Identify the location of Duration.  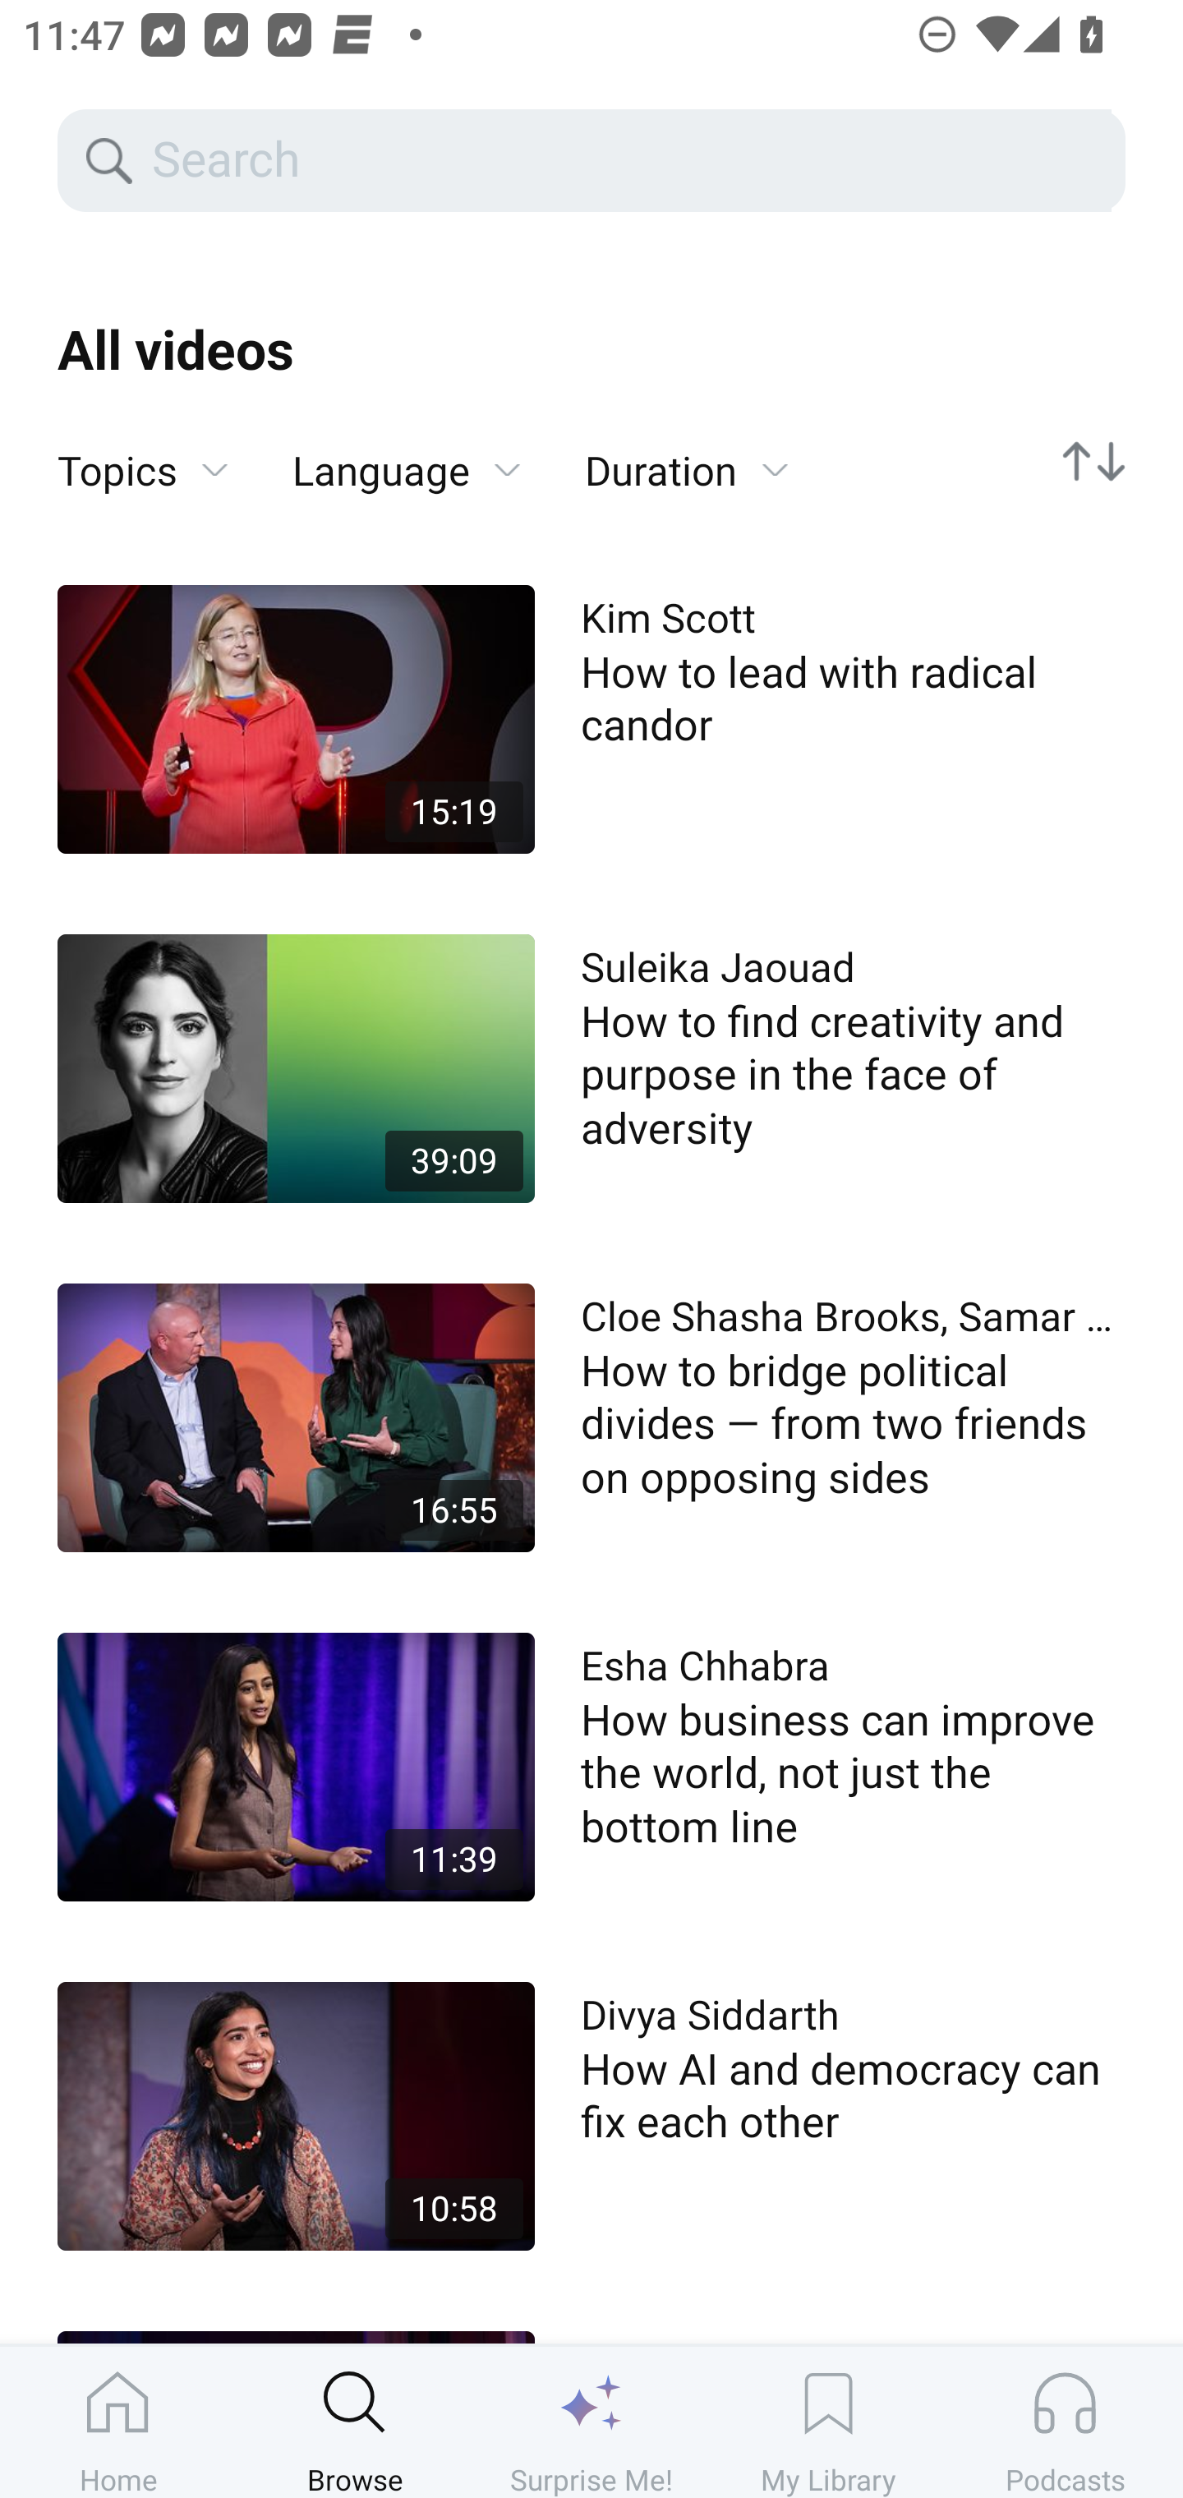
(687, 471).